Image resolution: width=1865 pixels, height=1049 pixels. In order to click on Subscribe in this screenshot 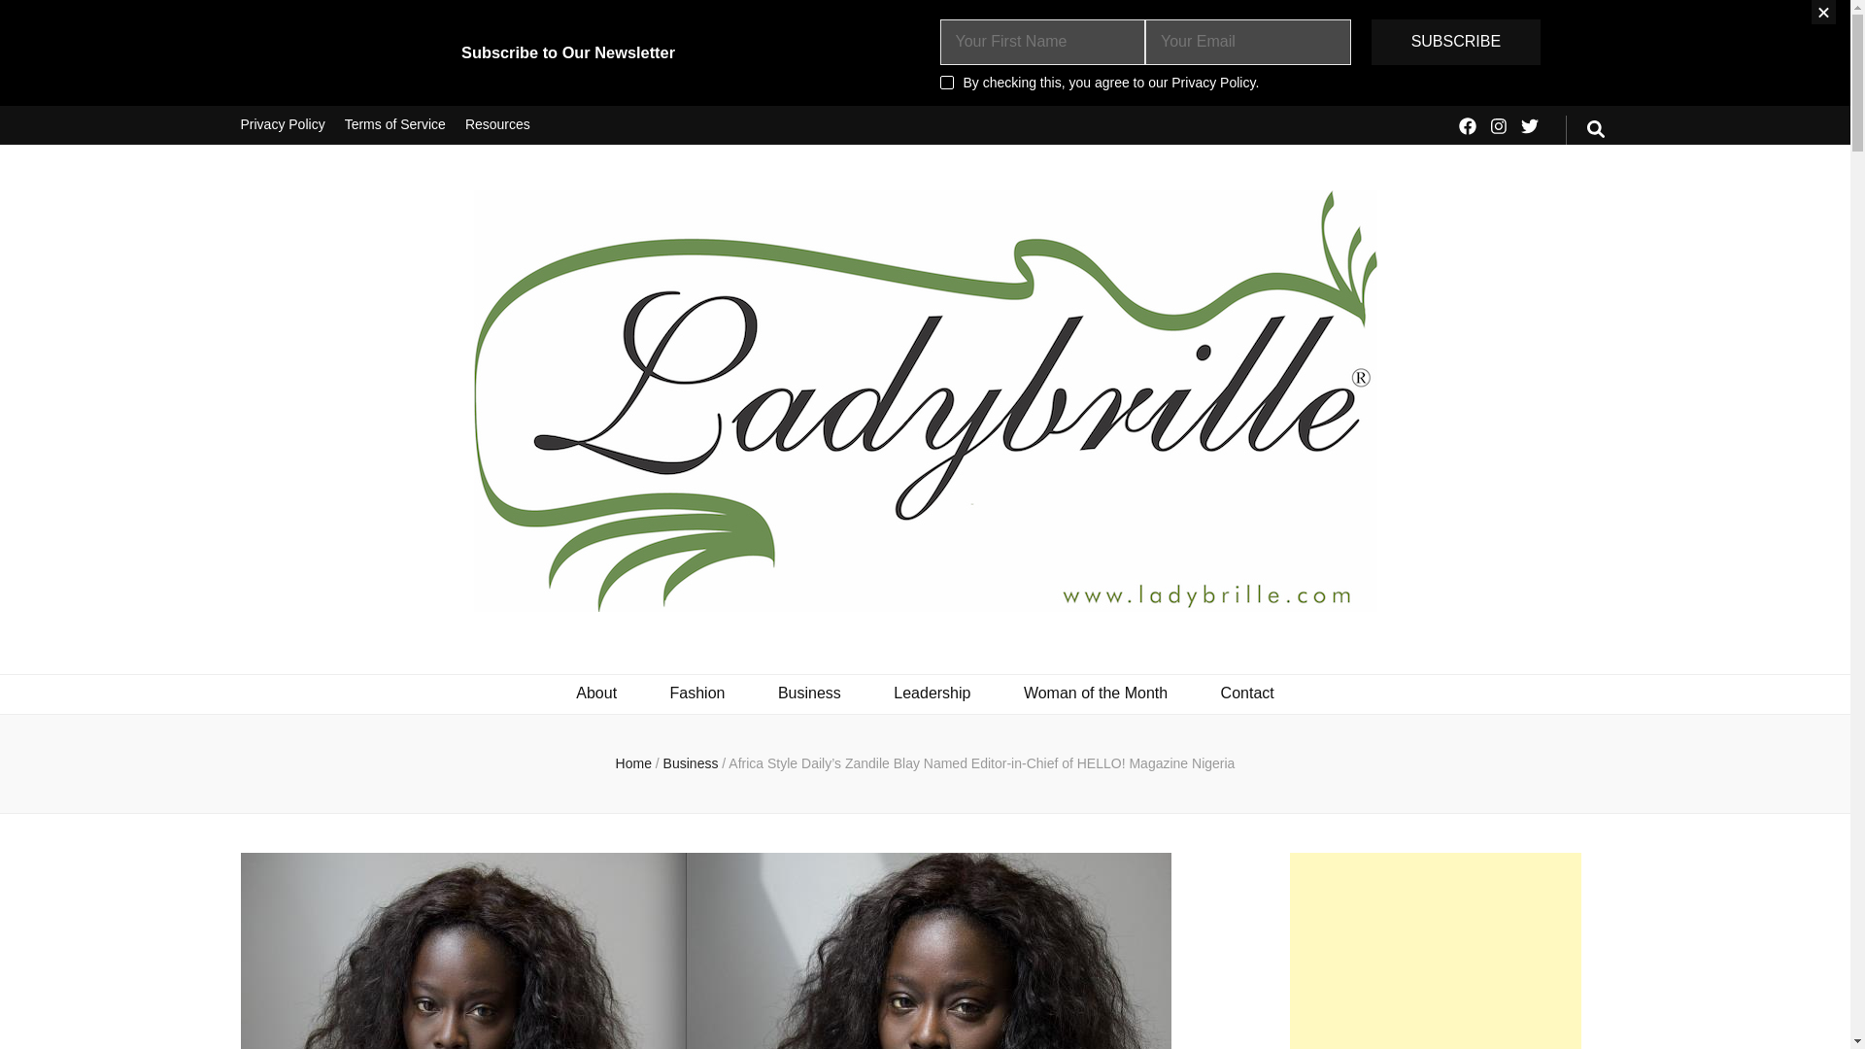, I will do `click(1455, 42)`.